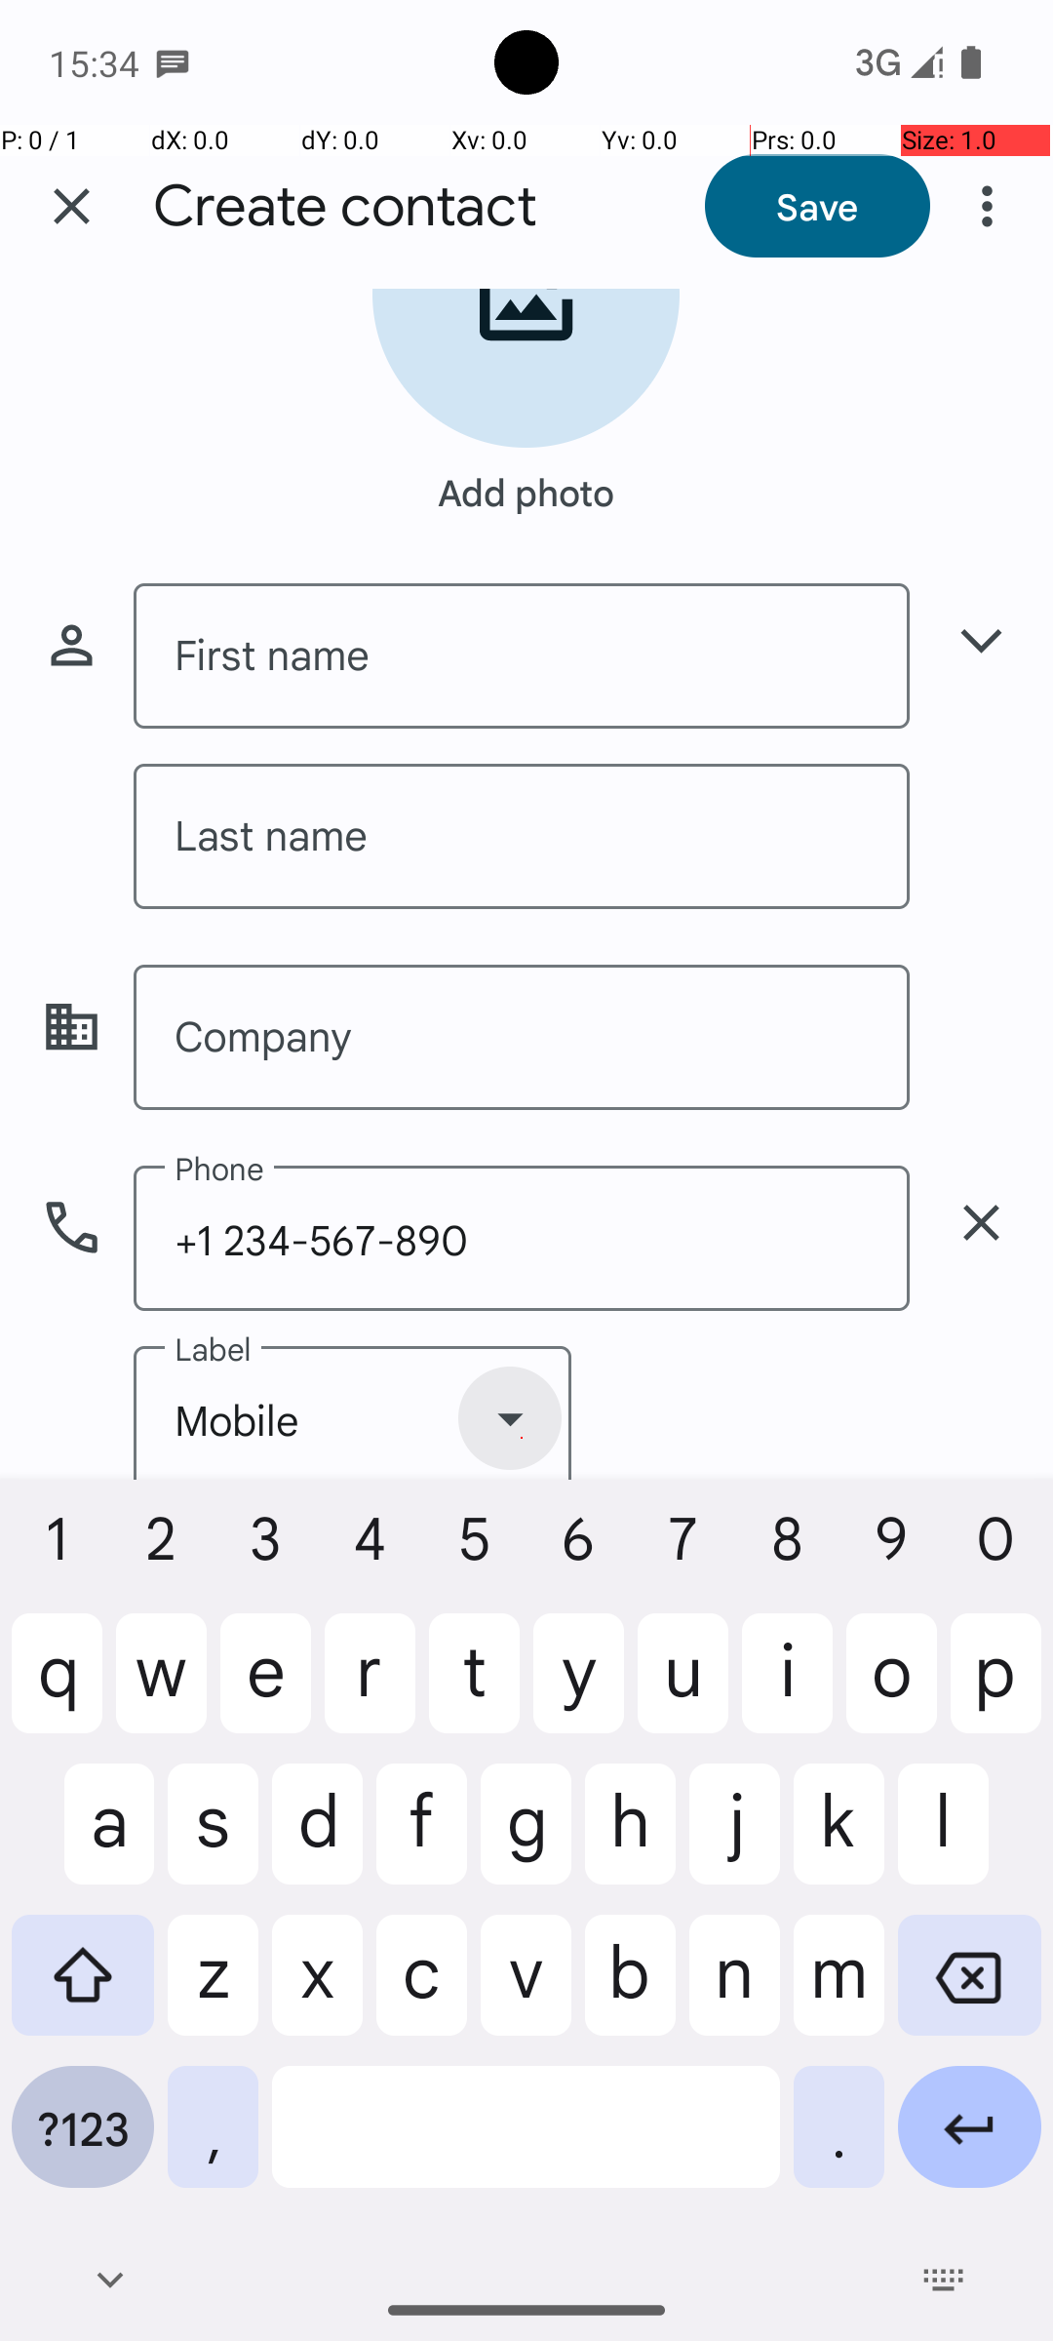 Image resolution: width=1053 pixels, height=2341 pixels. I want to click on s, so click(213, 1840).